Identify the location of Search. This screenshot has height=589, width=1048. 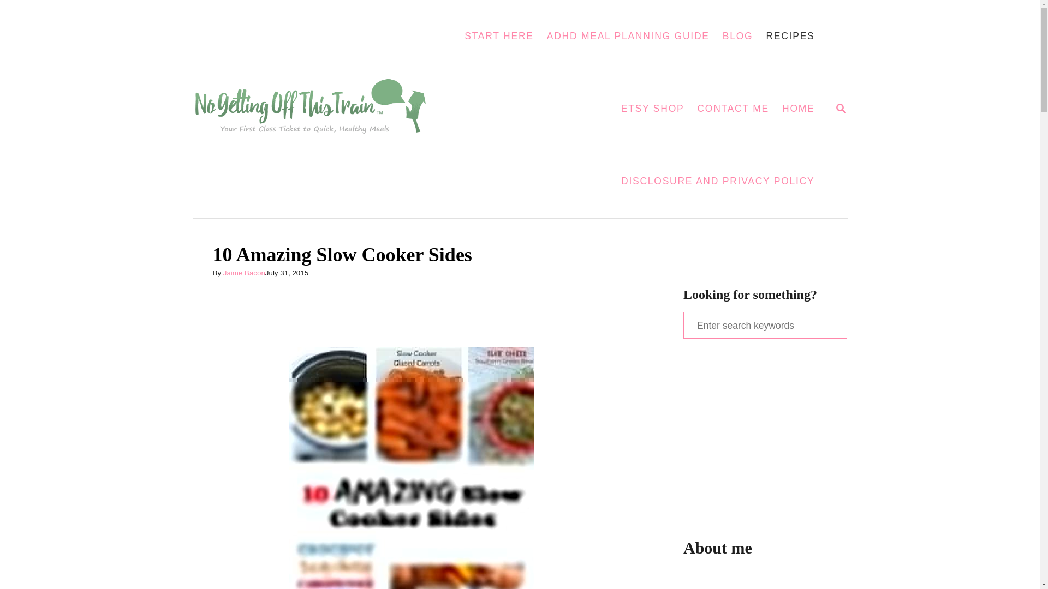
(16, 16).